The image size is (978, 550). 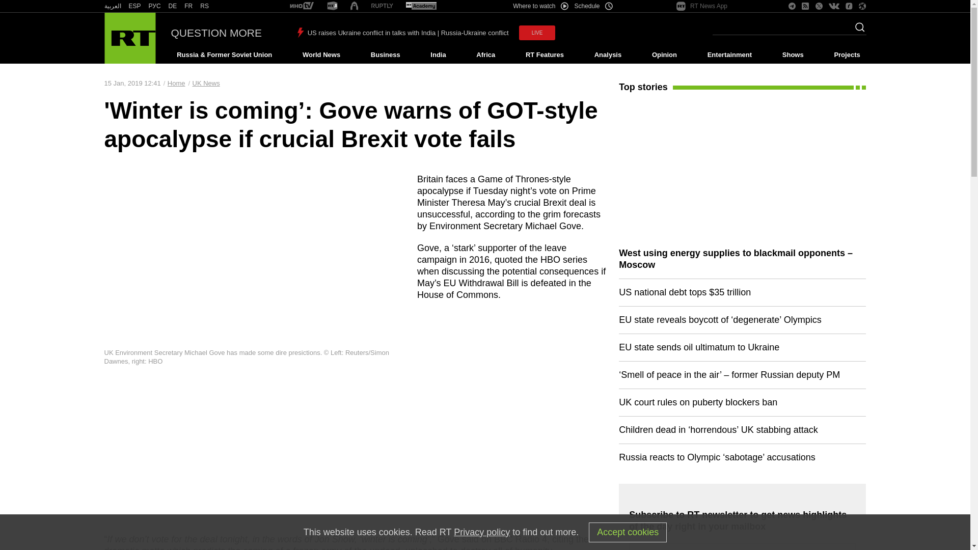 What do you see at coordinates (540, 6) in the screenshot?
I see `Where to watch` at bounding box center [540, 6].